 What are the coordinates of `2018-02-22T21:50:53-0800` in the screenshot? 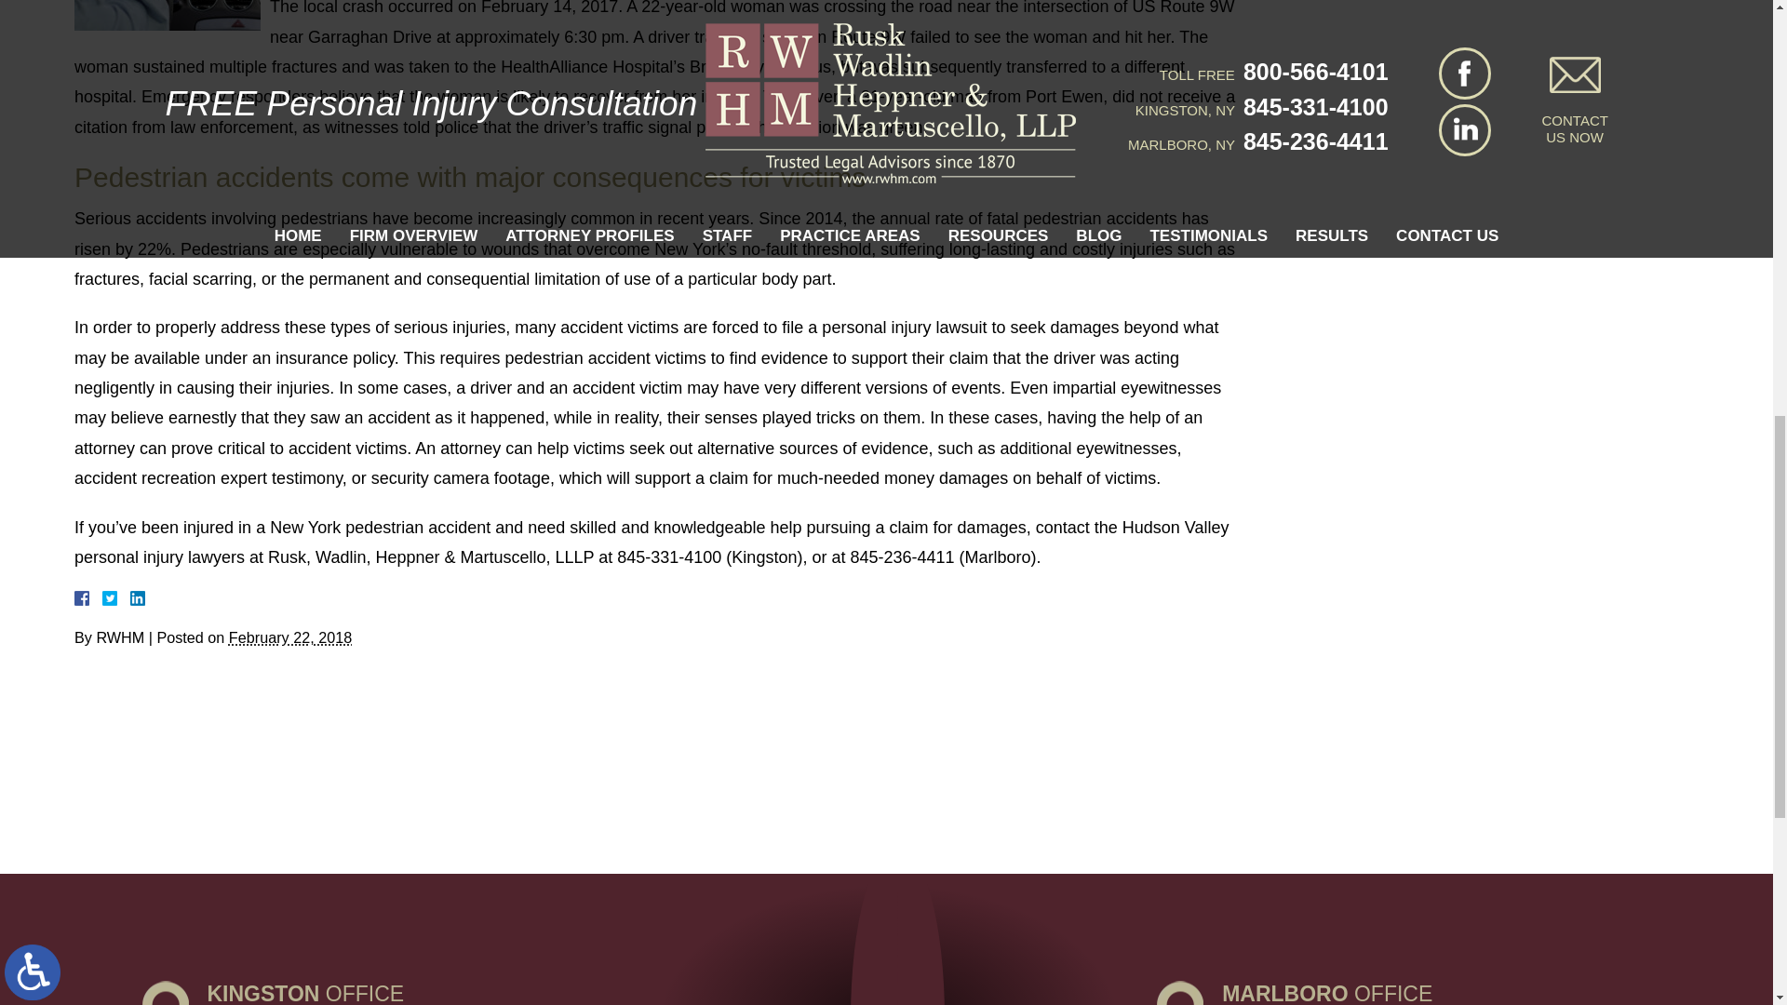 It's located at (290, 637).